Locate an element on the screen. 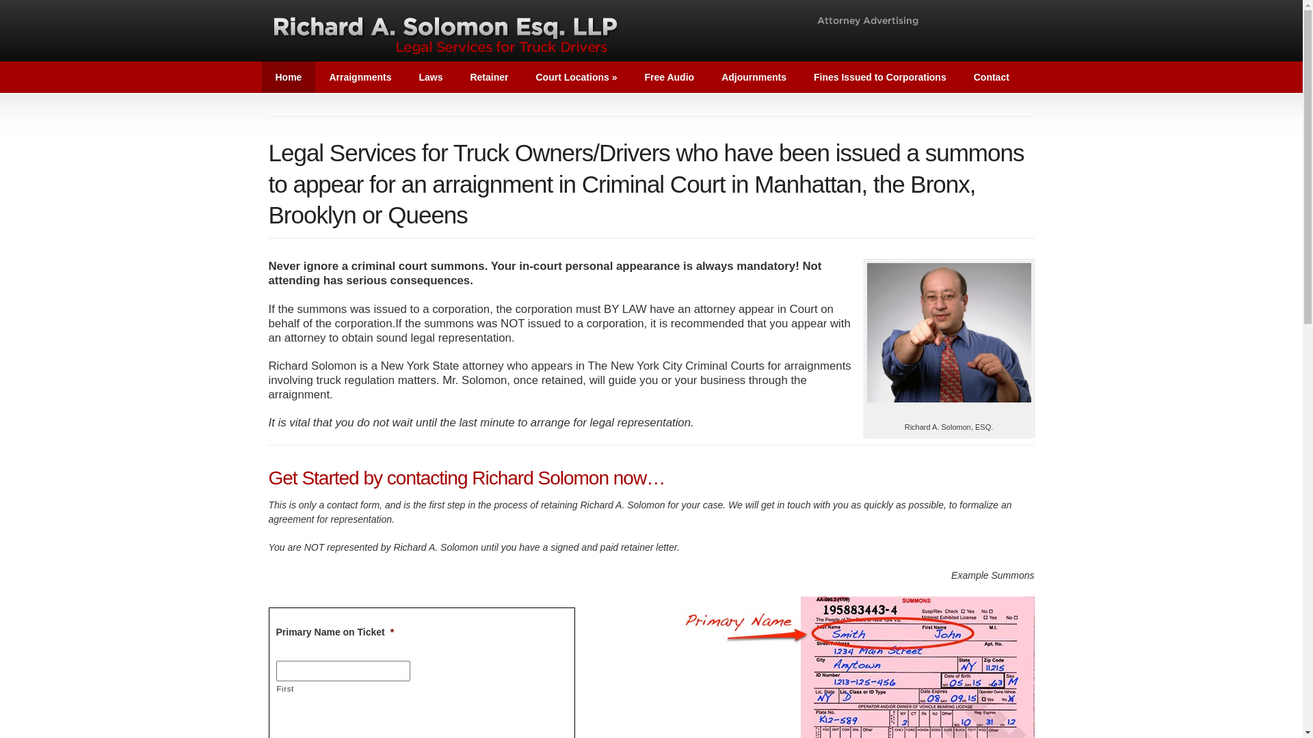 This screenshot has width=1313, height=738. Richard A. Solomon ESQ. LLP is located at coordinates (593, 31).